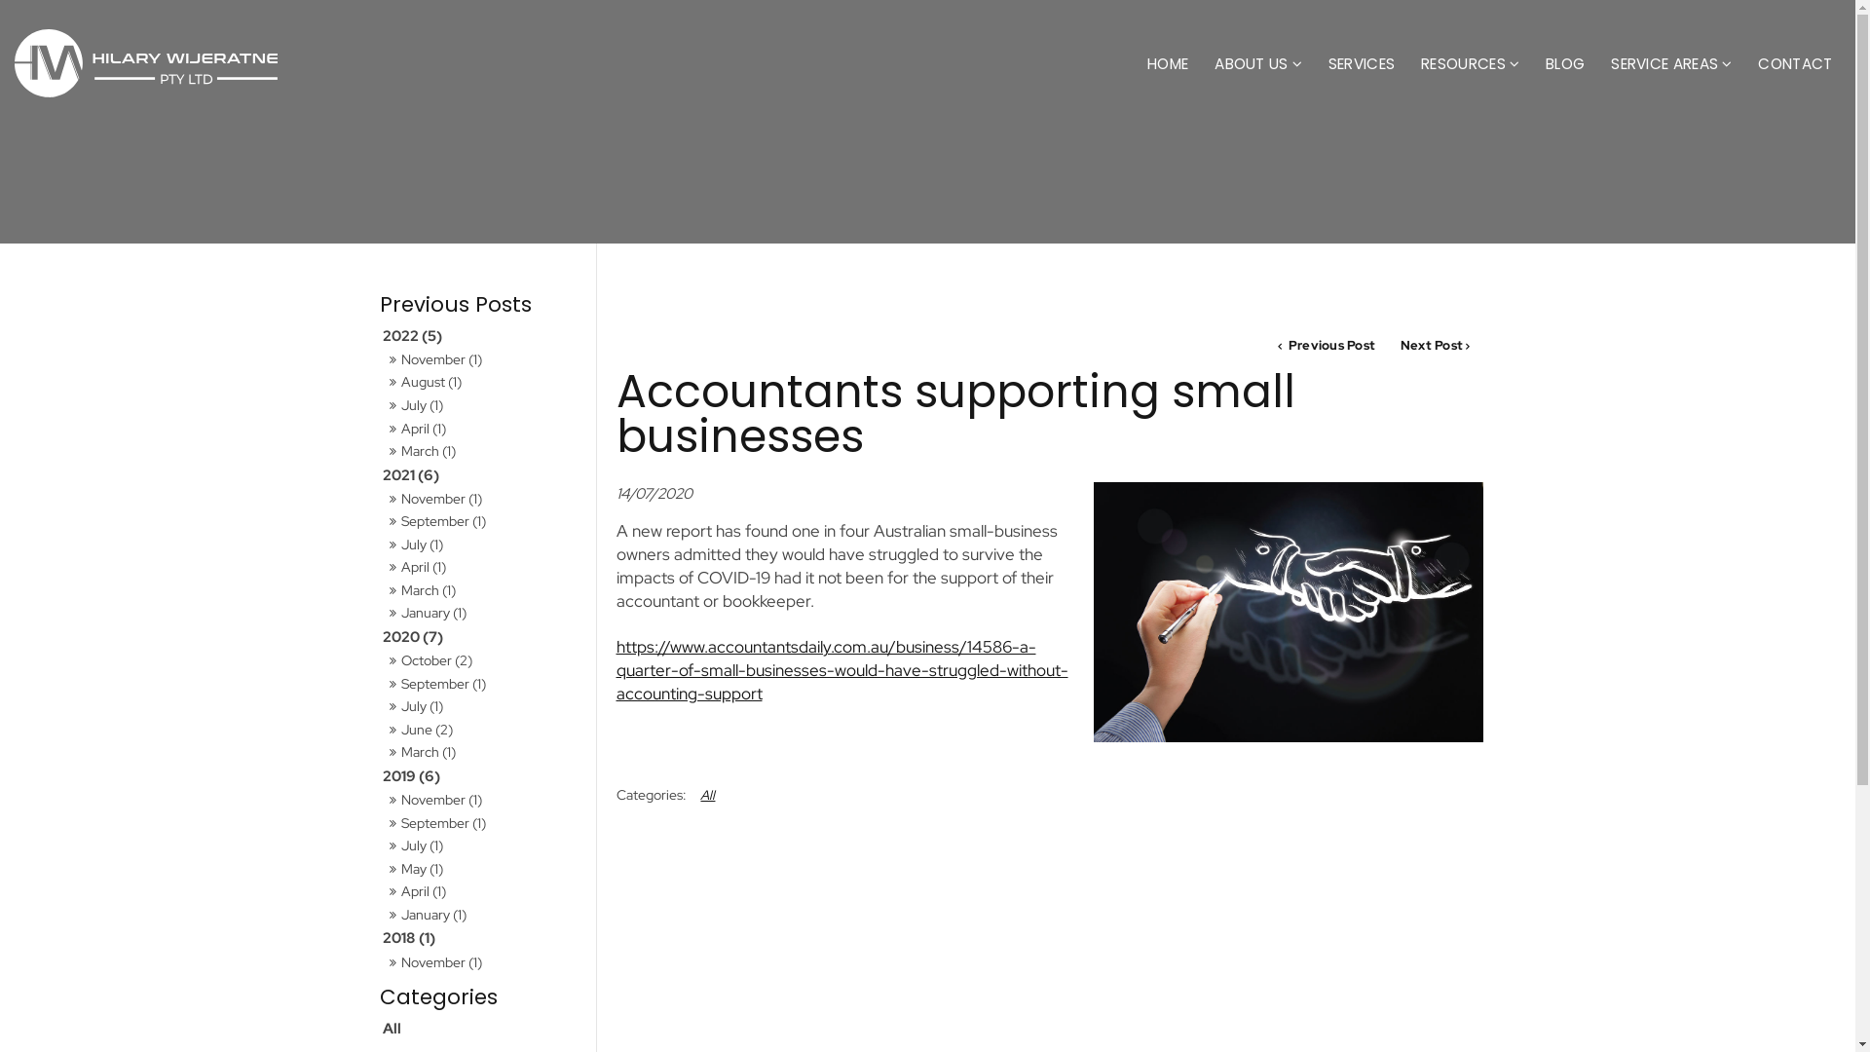 The height and width of the screenshot is (1052, 1870). I want to click on July (1), so click(484, 707).